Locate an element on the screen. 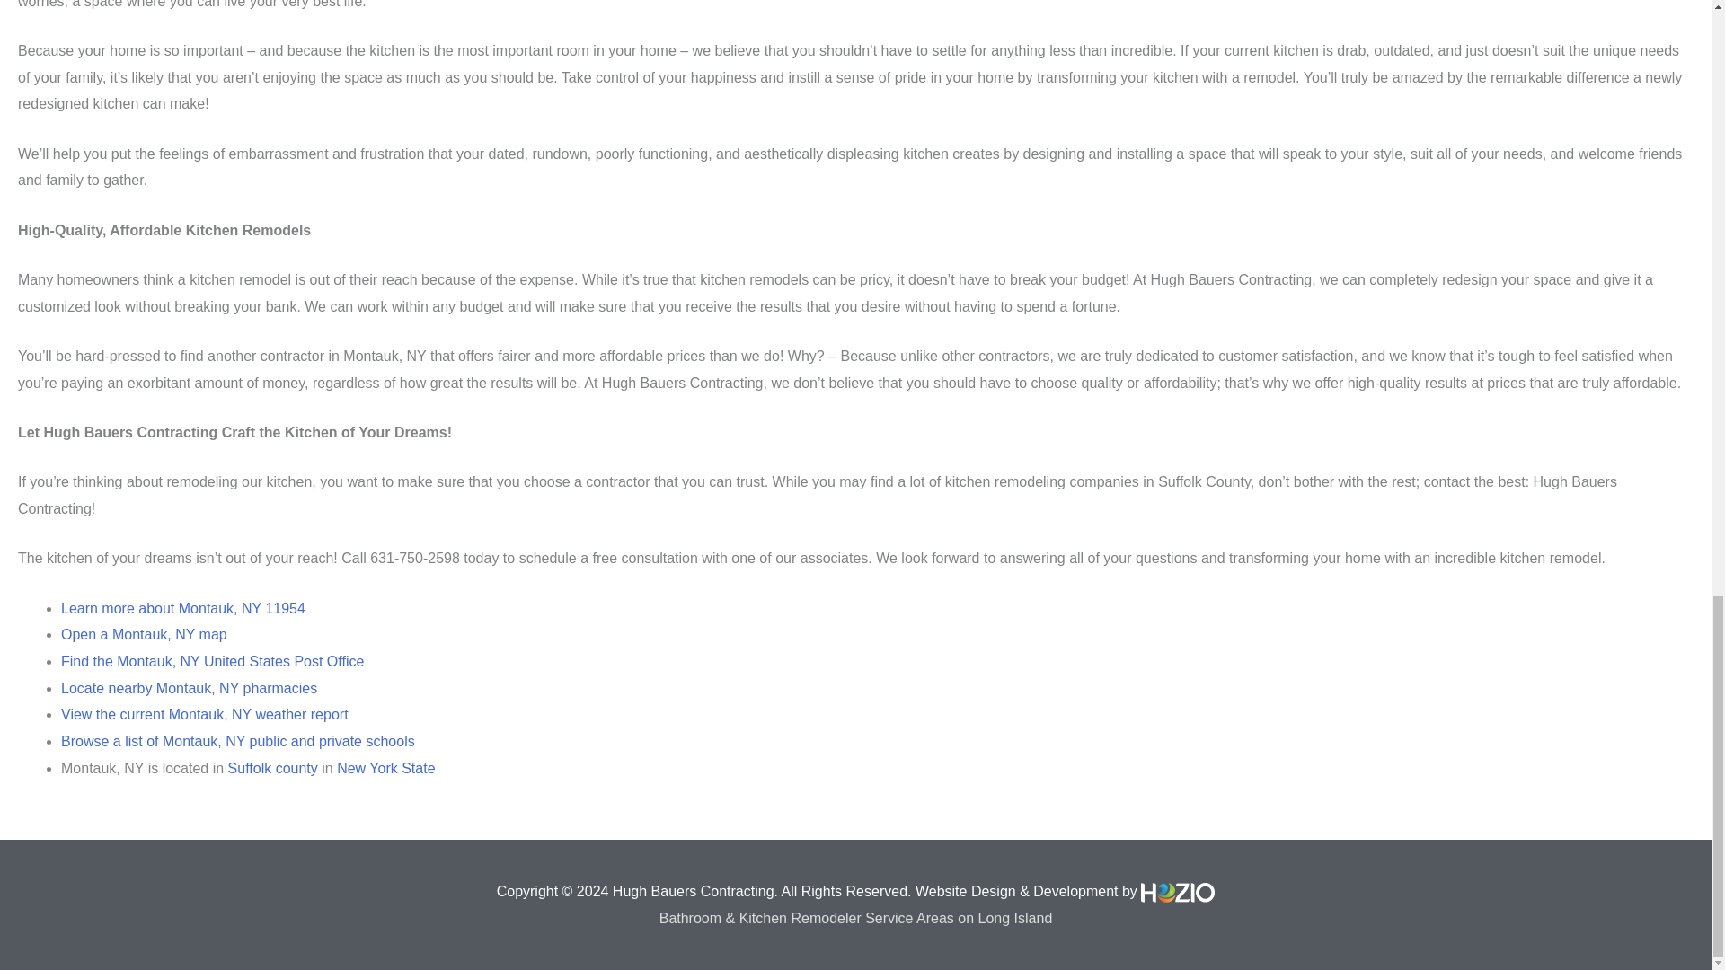 The width and height of the screenshot is (1725, 970). Find the Montauk, NY United States Post Office is located at coordinates (212, 661).